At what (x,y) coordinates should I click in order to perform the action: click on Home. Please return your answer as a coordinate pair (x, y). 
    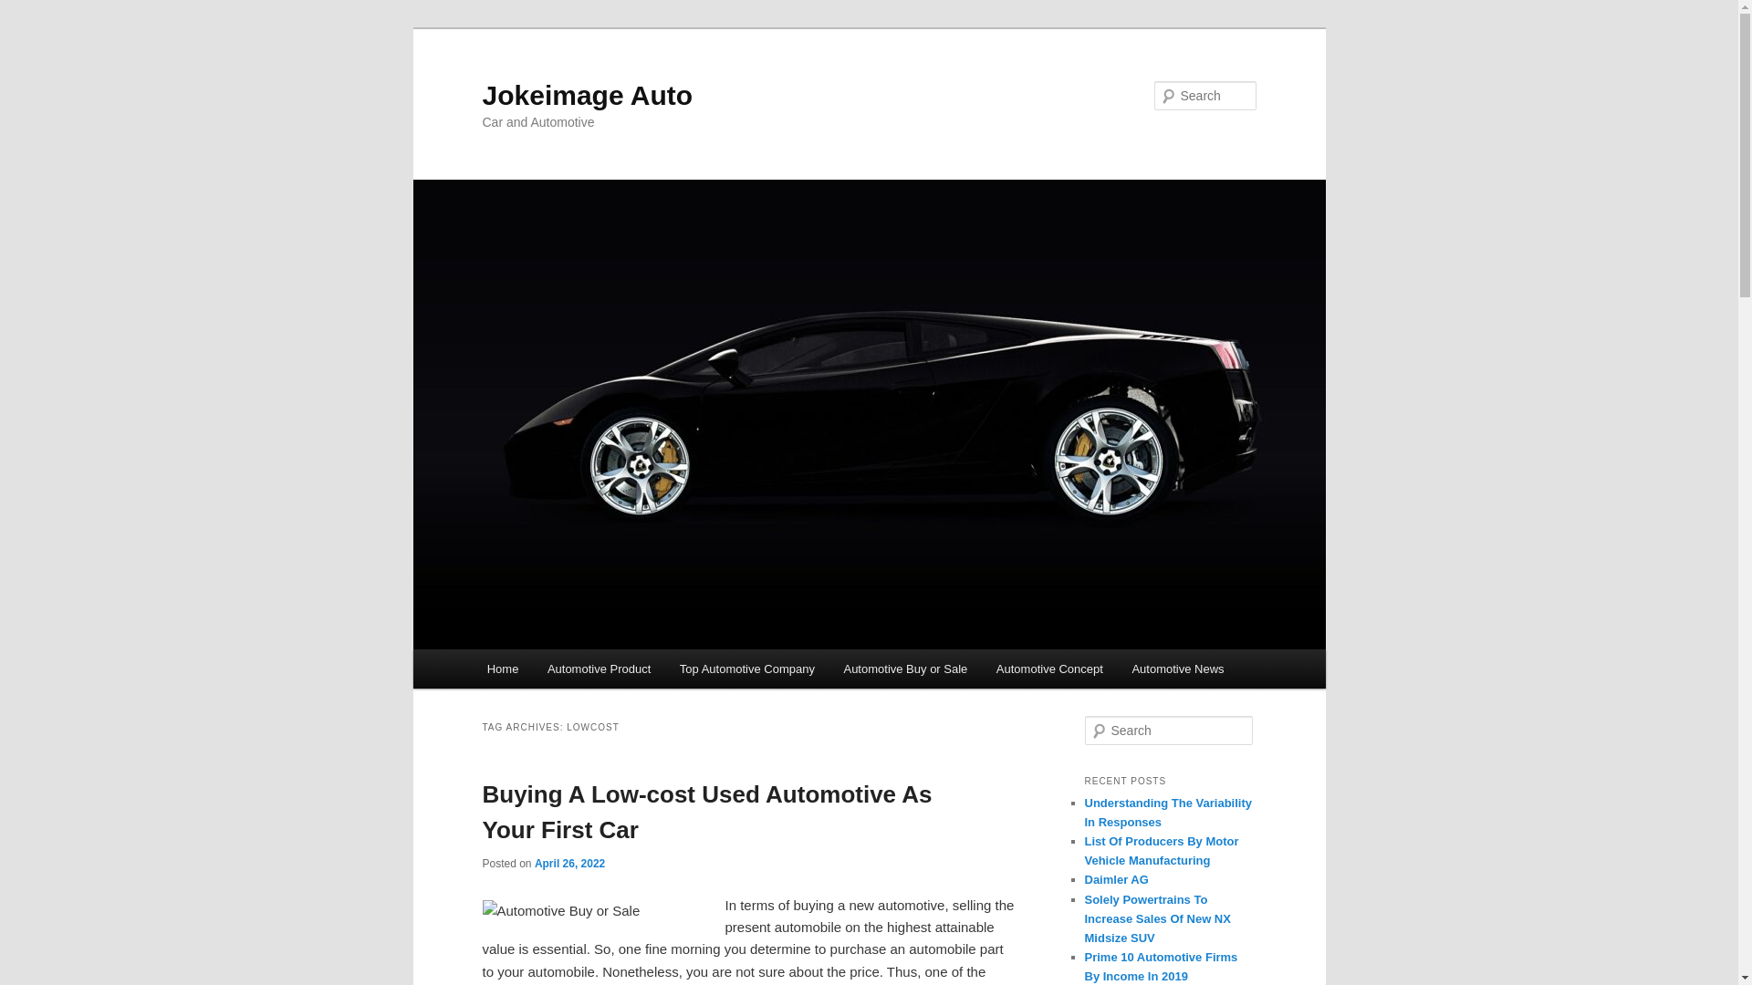
    Looking at the image, I should click on (502, 668).